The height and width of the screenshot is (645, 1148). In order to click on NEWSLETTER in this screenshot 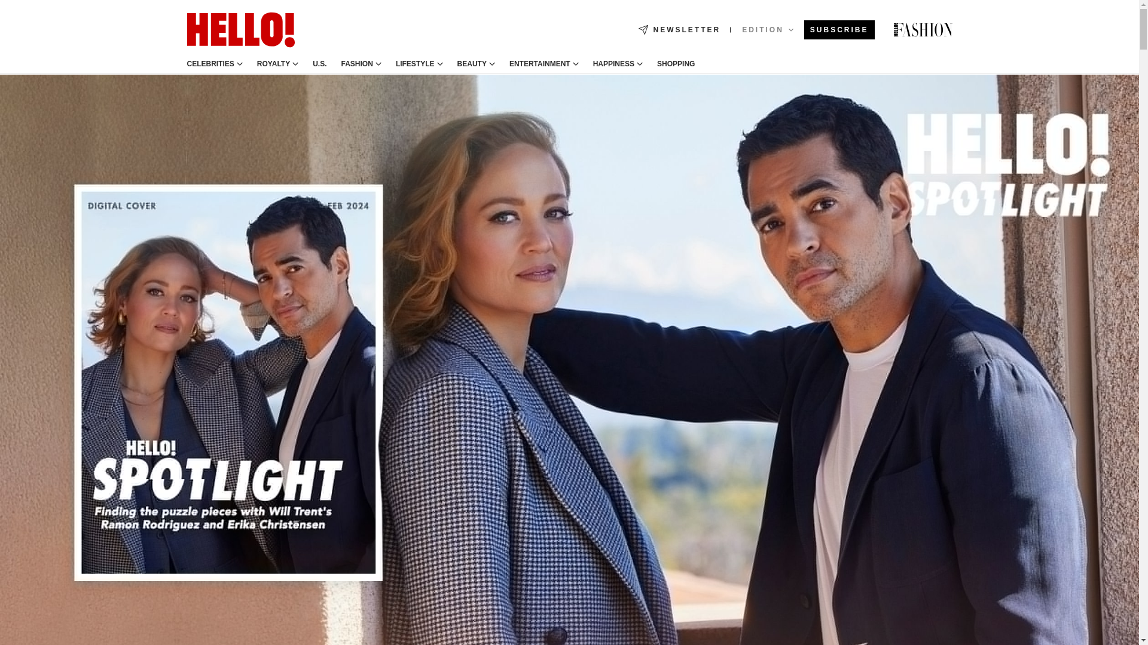, I will do `click(679, 30)`.